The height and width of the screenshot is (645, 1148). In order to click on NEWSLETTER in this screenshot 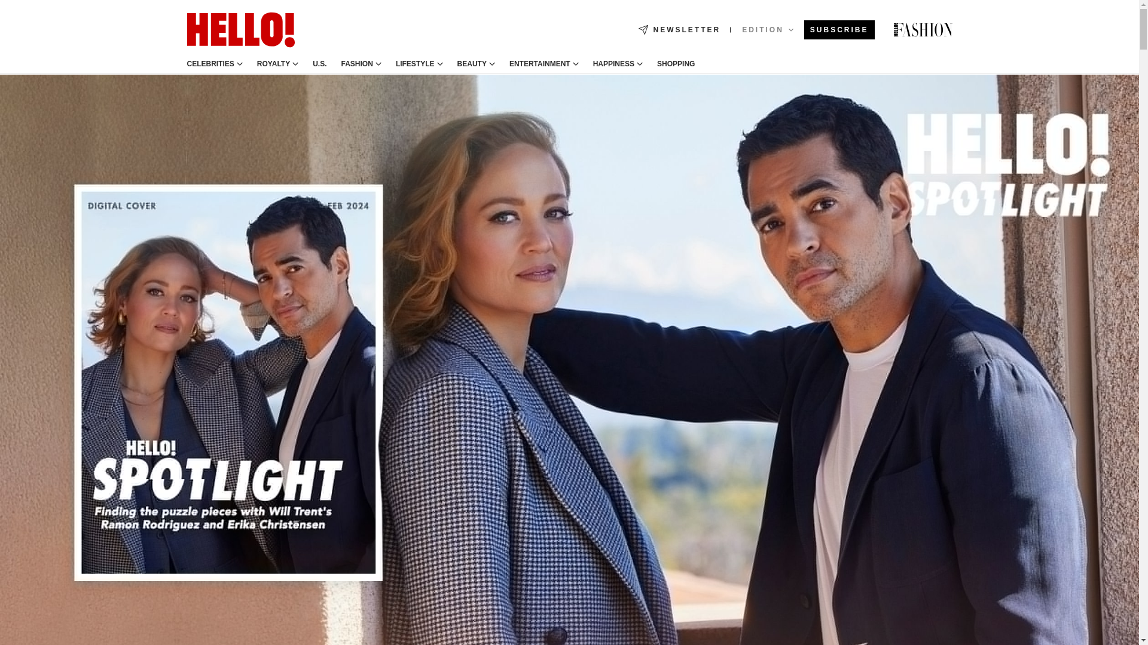, I will do `click(679, 30)`.